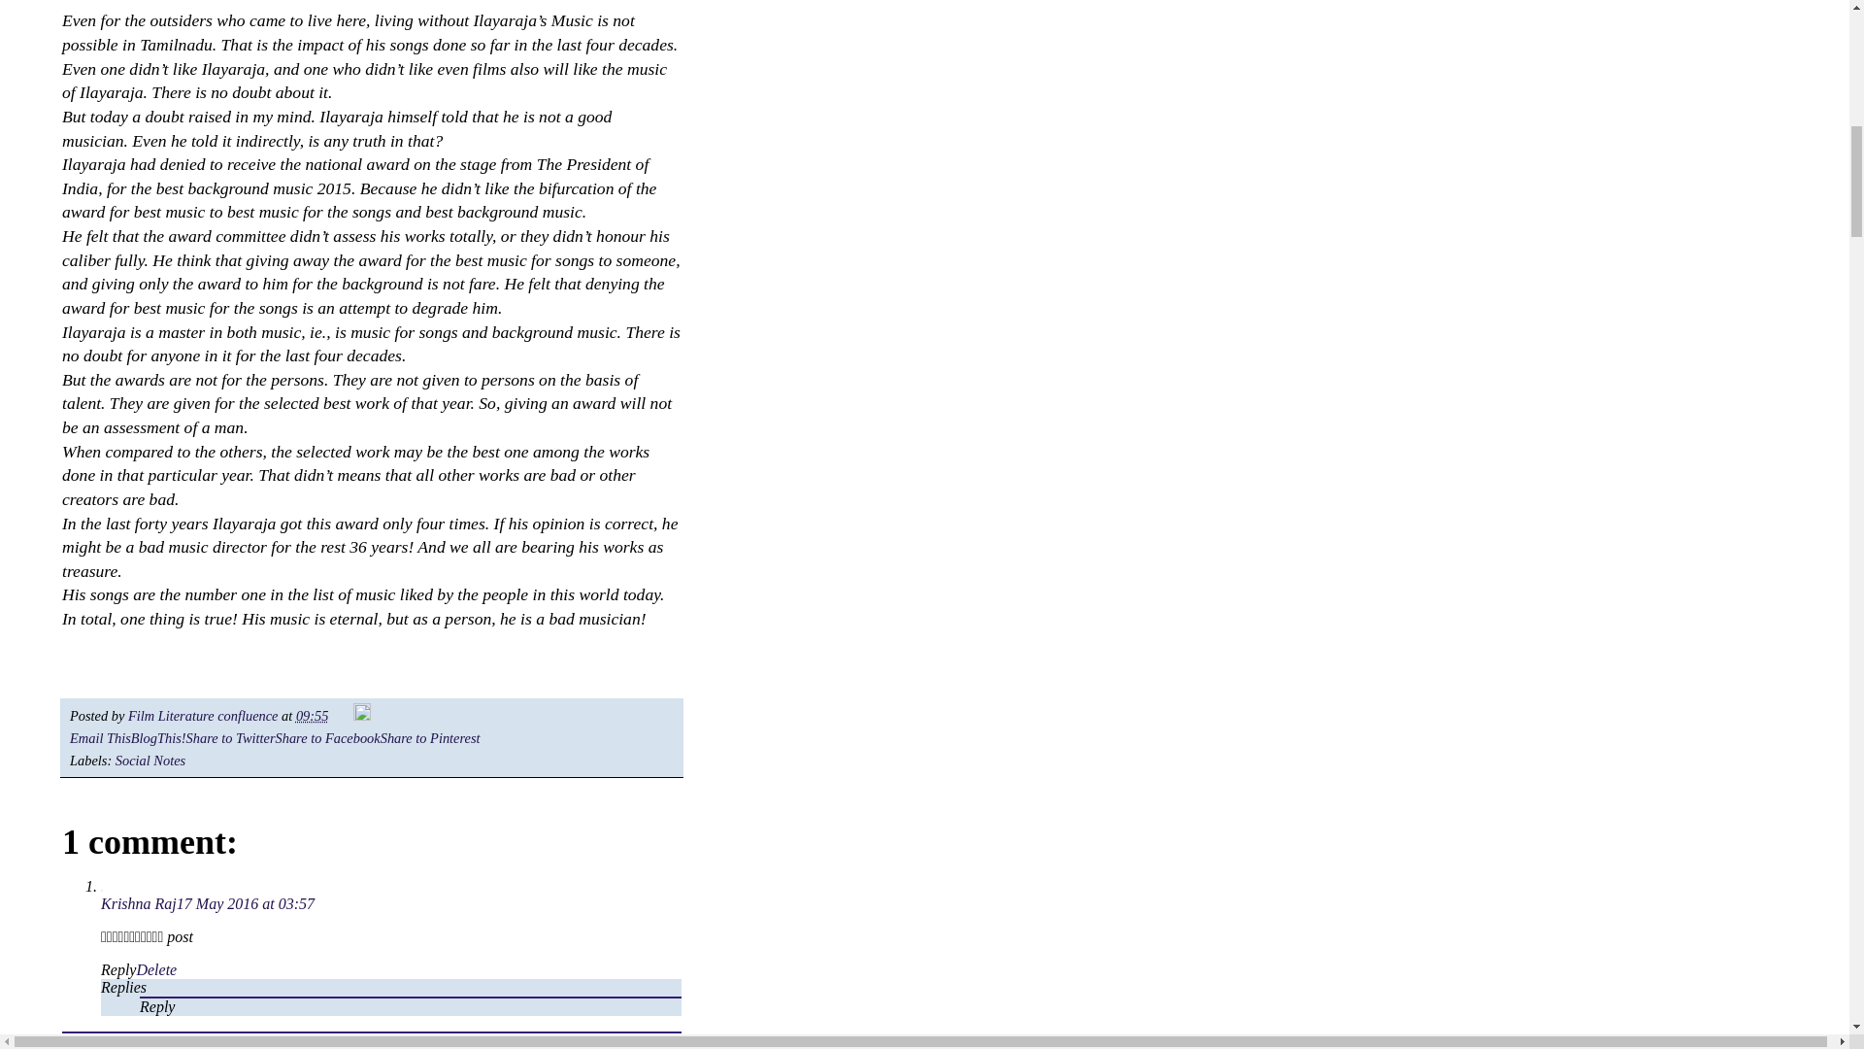 Image resolution: width=1864 pixels, height=1049 pixels. Describe the element at coordinates (430, 737) in the screenshot. I see `Share to Pinterest` at that location.